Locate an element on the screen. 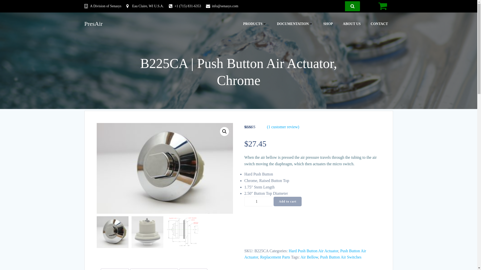 Image resolution: width=481 pixels, height=270 pixels. Air Bellow is located at coordinates (309, 257).